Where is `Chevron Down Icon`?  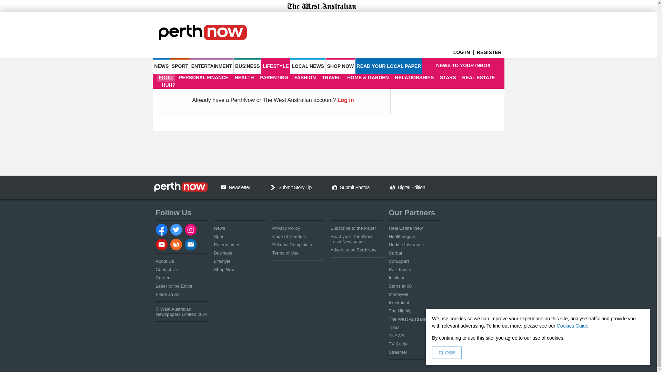 Chevron Down Icon is located at coordinates (273, 187).